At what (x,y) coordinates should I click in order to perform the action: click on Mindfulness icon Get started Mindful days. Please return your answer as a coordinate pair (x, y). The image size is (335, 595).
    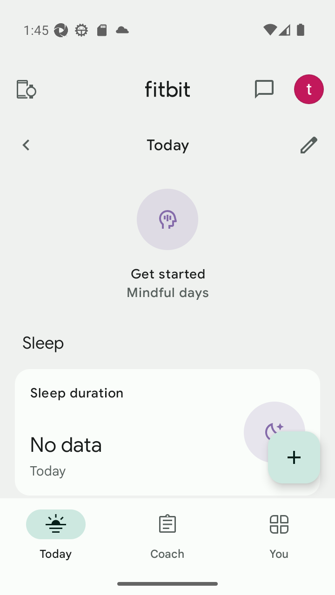
    Looking at the image, I should click on (167, 245).